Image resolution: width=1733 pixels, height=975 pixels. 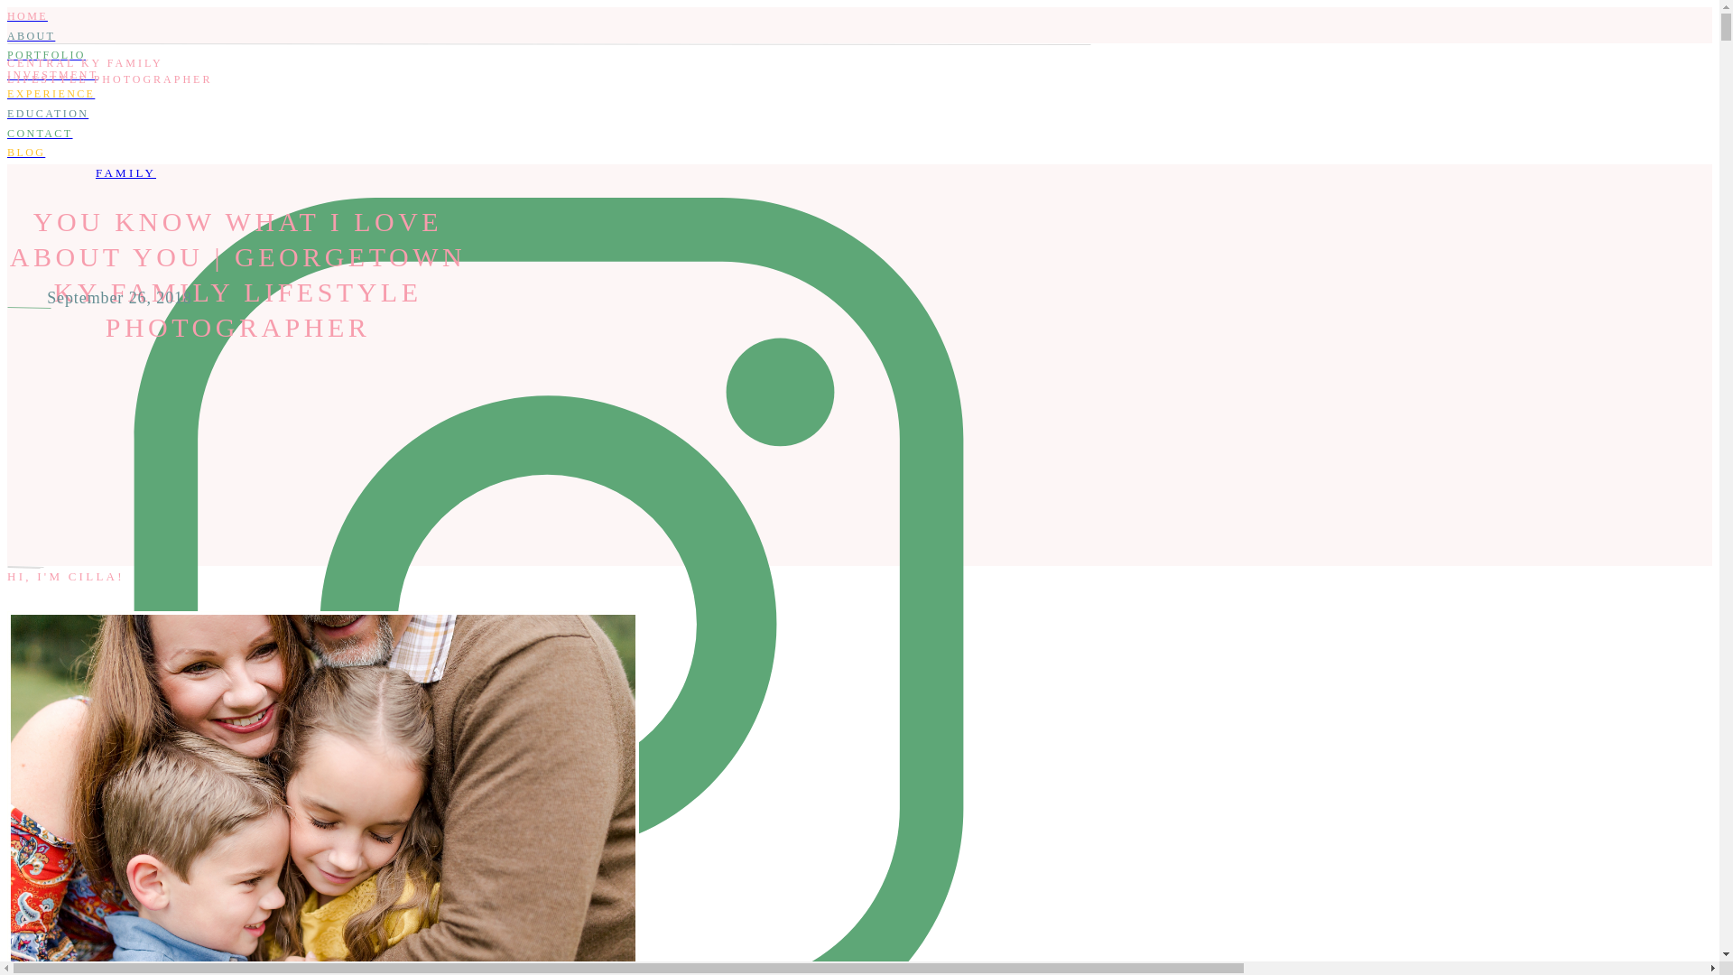 I want to click on EXPERIENCE, so click(x=548, y=94).